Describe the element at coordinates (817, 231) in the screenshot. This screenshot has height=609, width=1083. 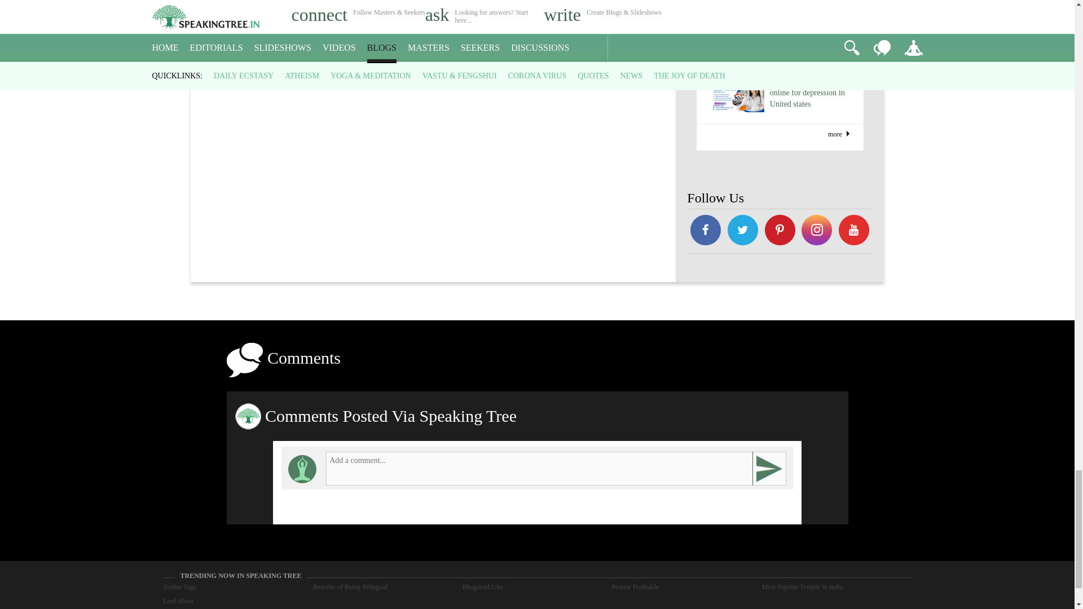
I see `Speaking Tree FaceBook` at that location.